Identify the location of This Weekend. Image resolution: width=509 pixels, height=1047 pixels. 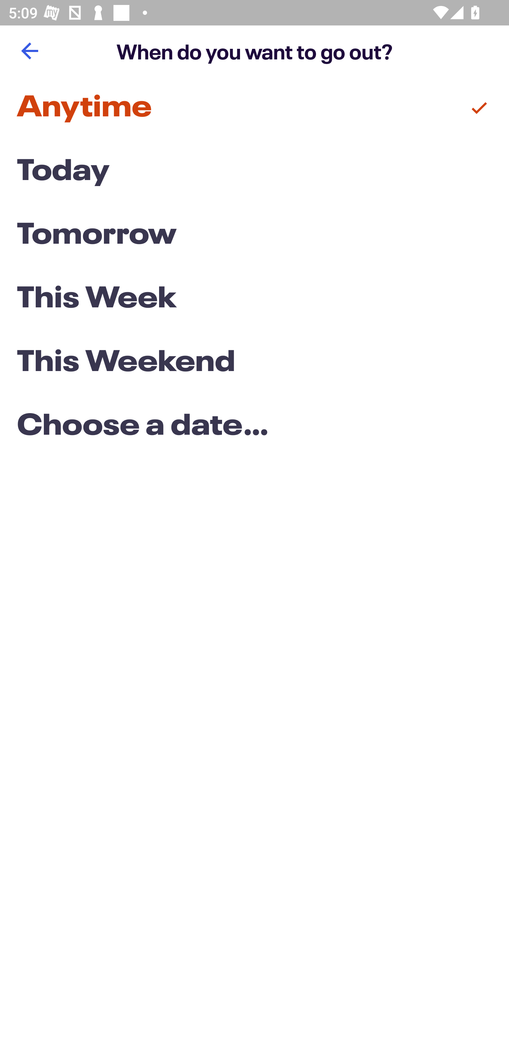
(255, 363).